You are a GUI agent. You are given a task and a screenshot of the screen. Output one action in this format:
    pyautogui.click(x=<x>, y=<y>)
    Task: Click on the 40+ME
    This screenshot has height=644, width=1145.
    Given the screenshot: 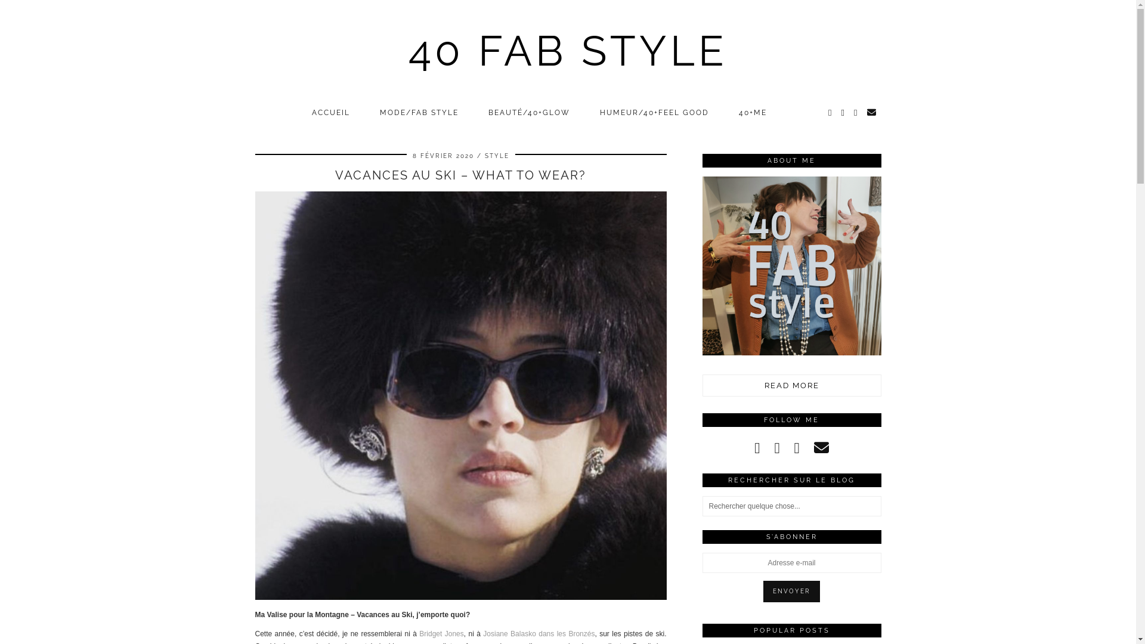 What is the action you would take?
    pyautogui.click(x=756, y=113)
    